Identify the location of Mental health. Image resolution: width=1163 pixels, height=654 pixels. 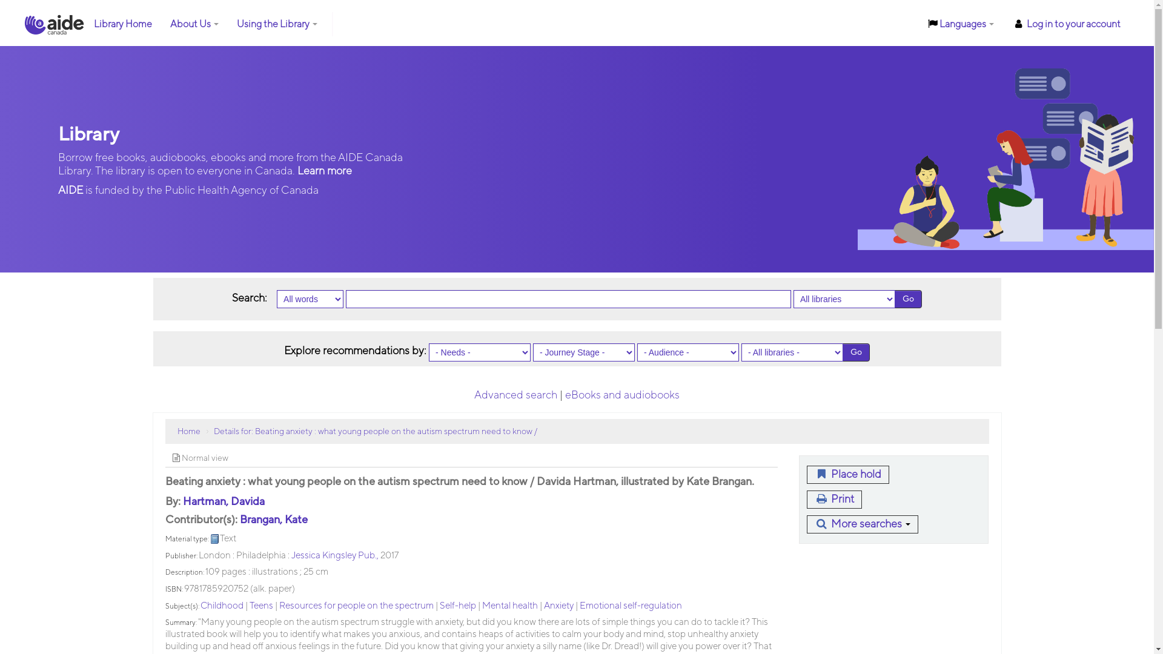
(510, 606).